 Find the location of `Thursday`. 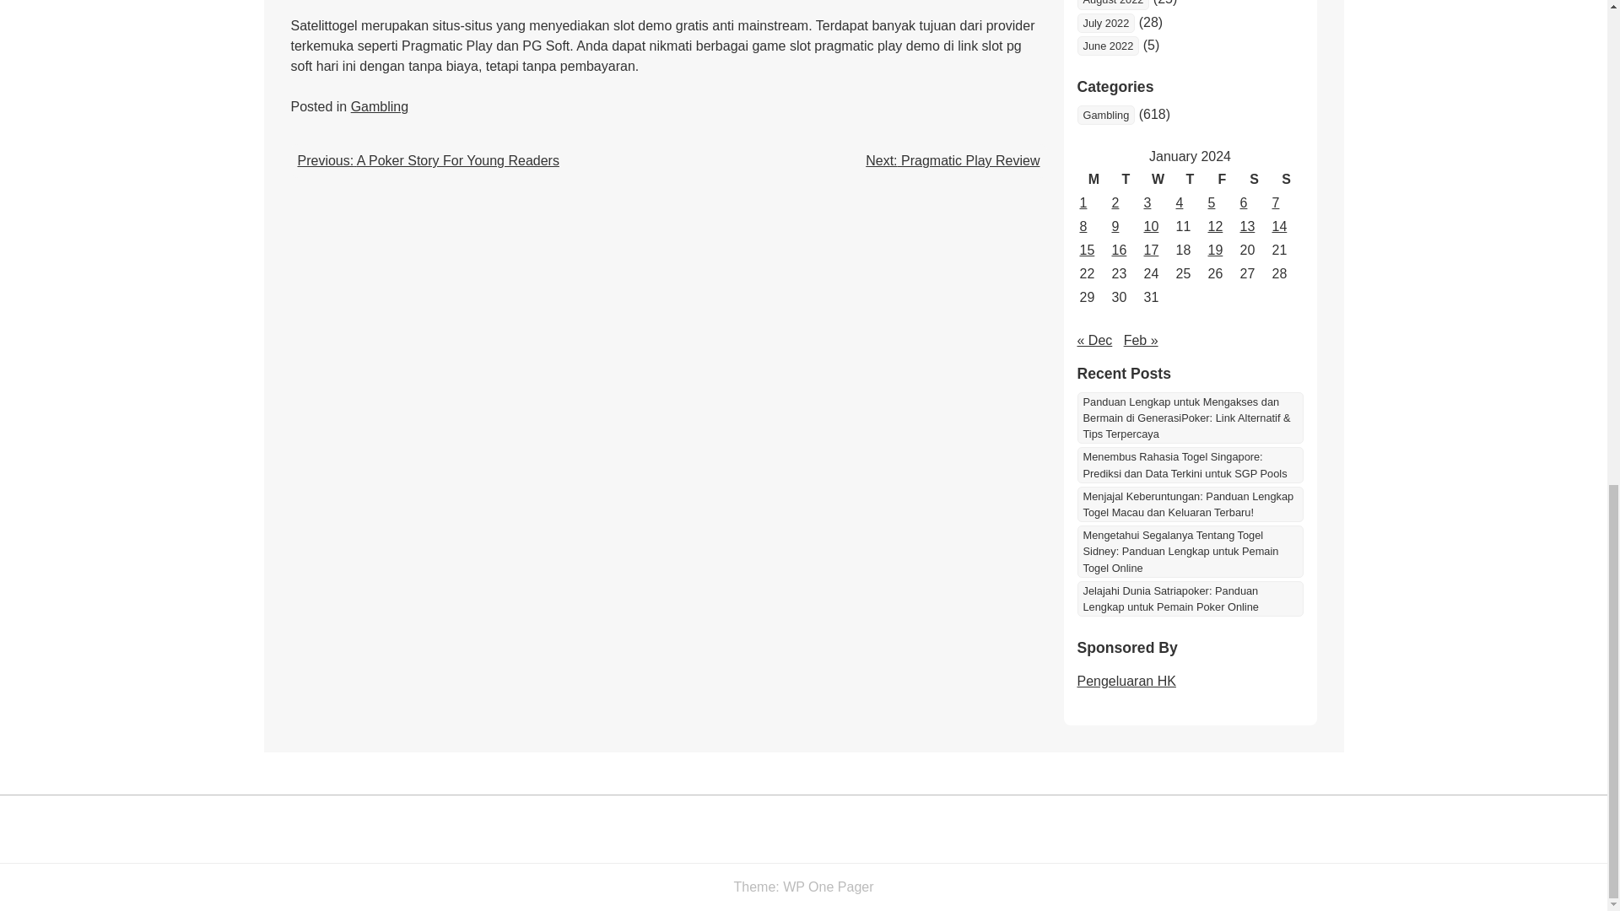

Thursday is located at coordinates (1190, 179).